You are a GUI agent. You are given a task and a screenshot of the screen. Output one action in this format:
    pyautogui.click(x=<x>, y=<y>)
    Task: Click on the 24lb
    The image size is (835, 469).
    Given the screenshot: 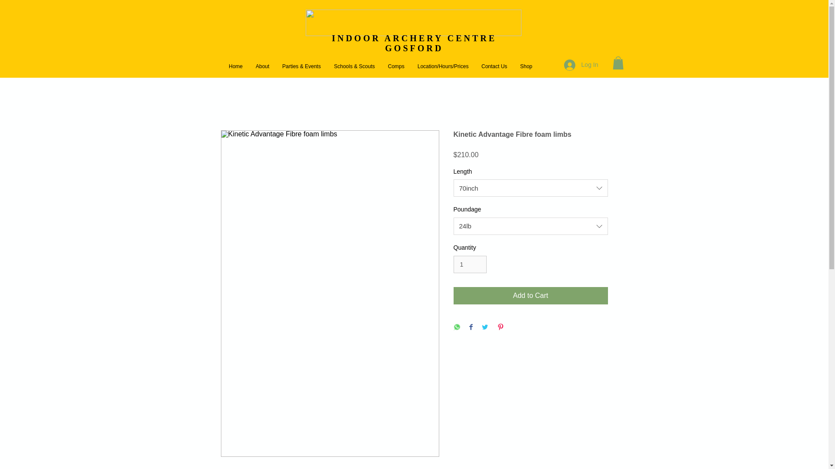 What is the action you would take?
    pyautogui.click(x=531, y=226)
    